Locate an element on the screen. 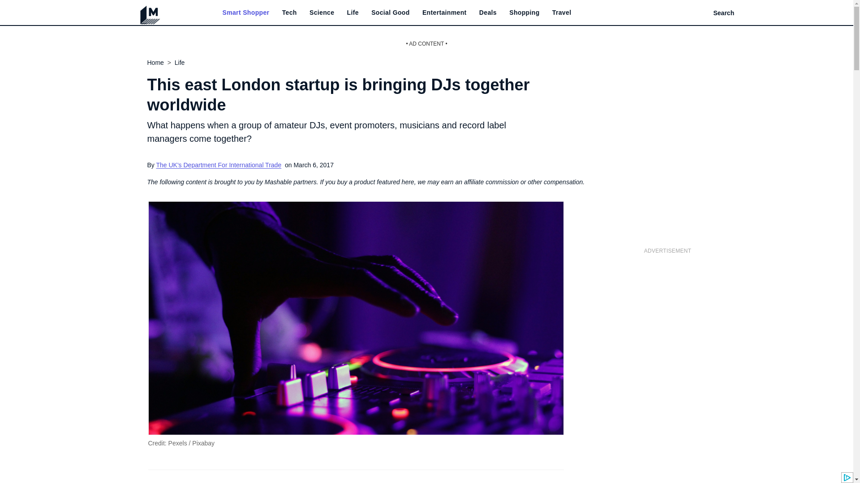 Image resolution: width=860 pixels, height=483 pixels. Entertainment is located at coordinates (444, 13).